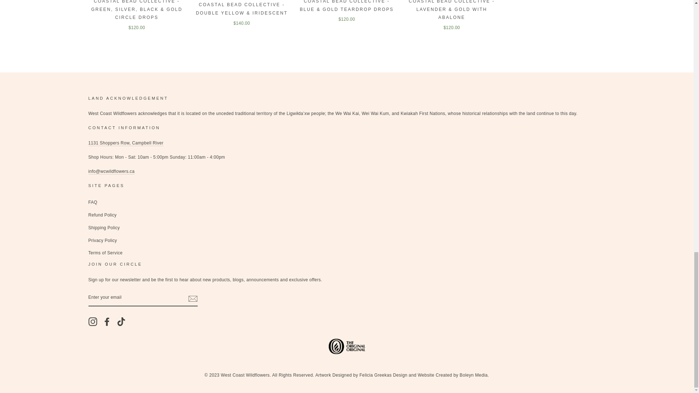  I want to click on West Coast Wildflowers on Facebook, so click(107, 322).